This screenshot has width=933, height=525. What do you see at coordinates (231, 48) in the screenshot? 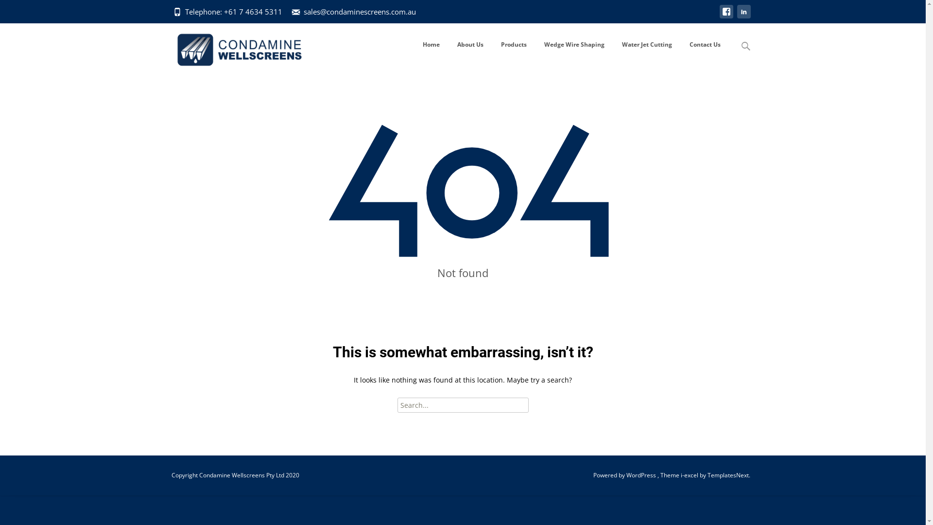
I see `Condamine Wellscreens` at bounding box center [231, 48].